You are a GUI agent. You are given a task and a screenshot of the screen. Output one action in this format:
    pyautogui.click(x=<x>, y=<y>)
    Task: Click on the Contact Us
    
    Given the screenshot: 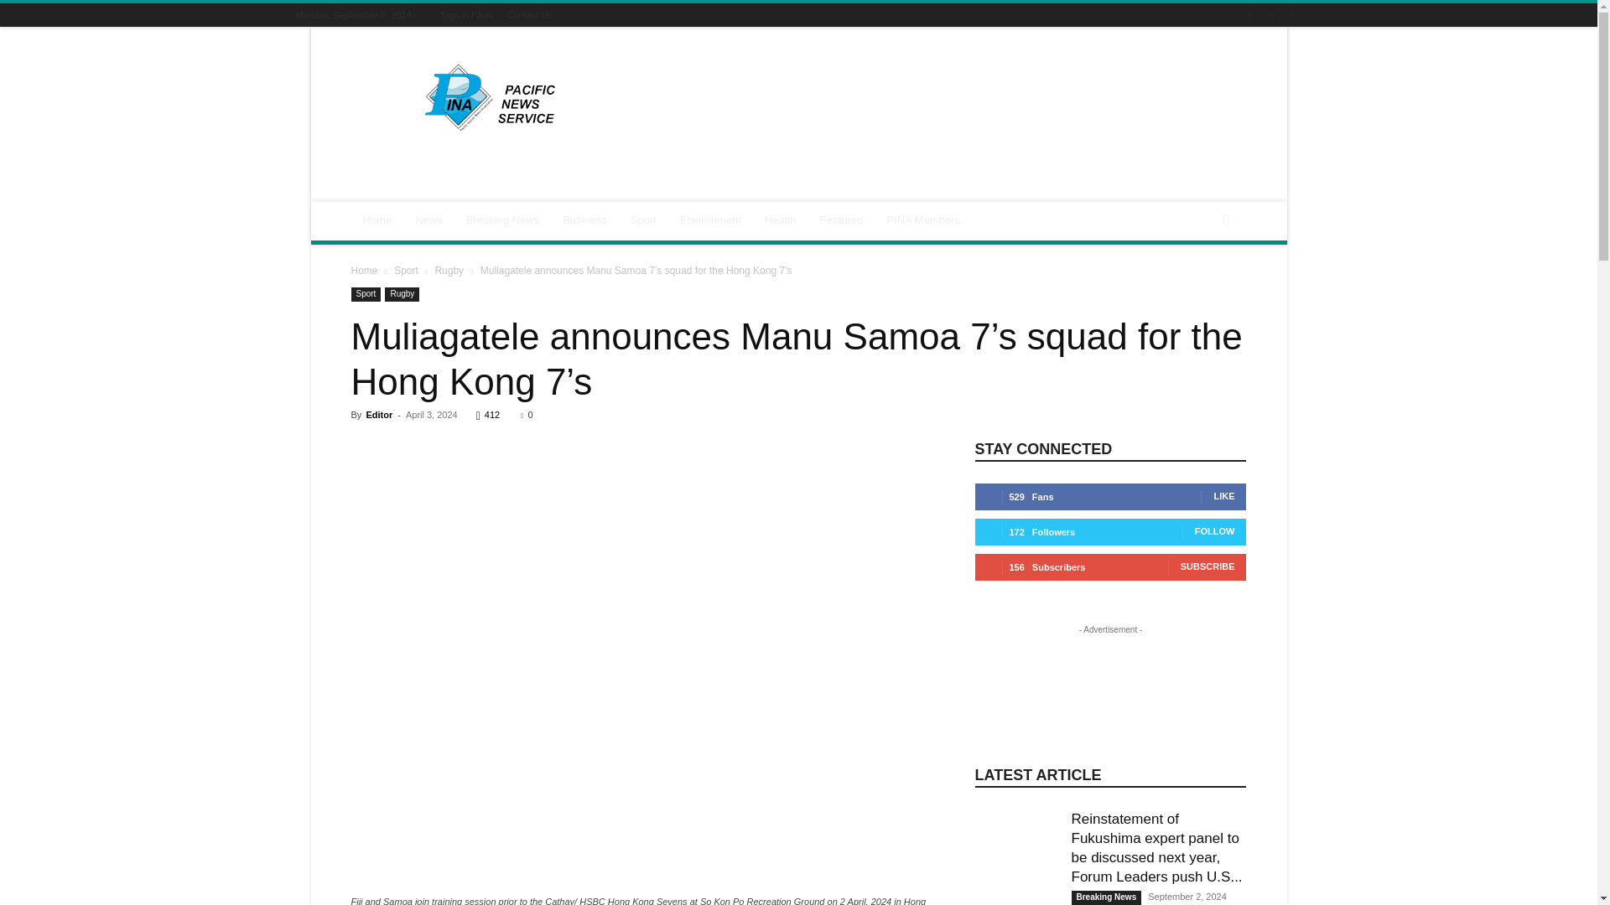 What is the action you would take?
    pyautogui.click(x=529, y=14)
    